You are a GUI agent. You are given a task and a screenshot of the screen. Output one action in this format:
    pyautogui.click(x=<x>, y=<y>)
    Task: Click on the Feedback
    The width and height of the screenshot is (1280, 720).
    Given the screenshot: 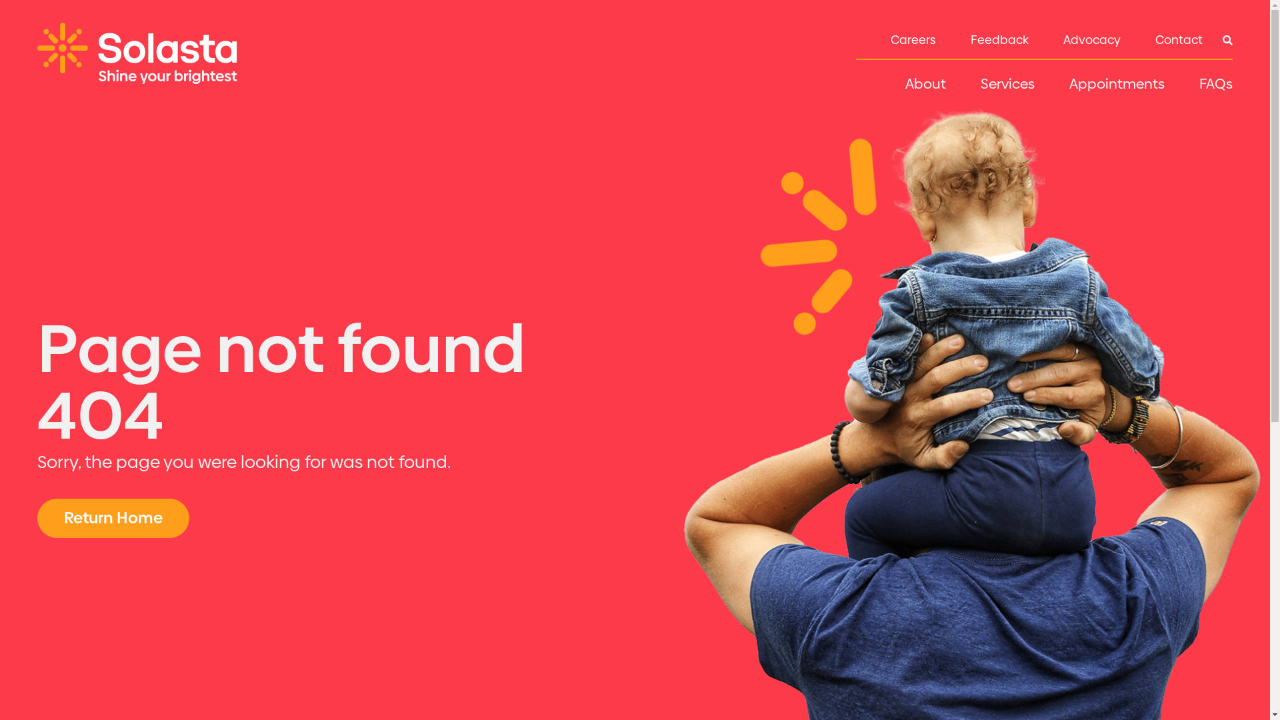 What is the action you would take?
    pyautogui.click(x=1000, y=42)
    